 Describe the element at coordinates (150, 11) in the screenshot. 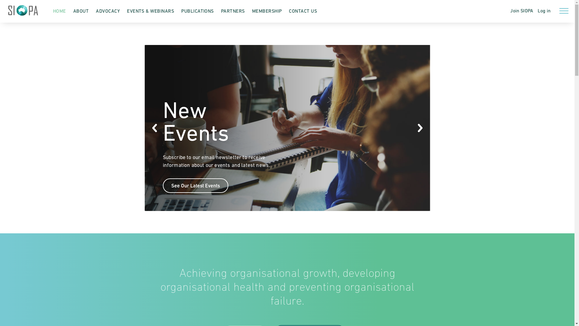

I see `EVENTS & WEBINARS` at that location.